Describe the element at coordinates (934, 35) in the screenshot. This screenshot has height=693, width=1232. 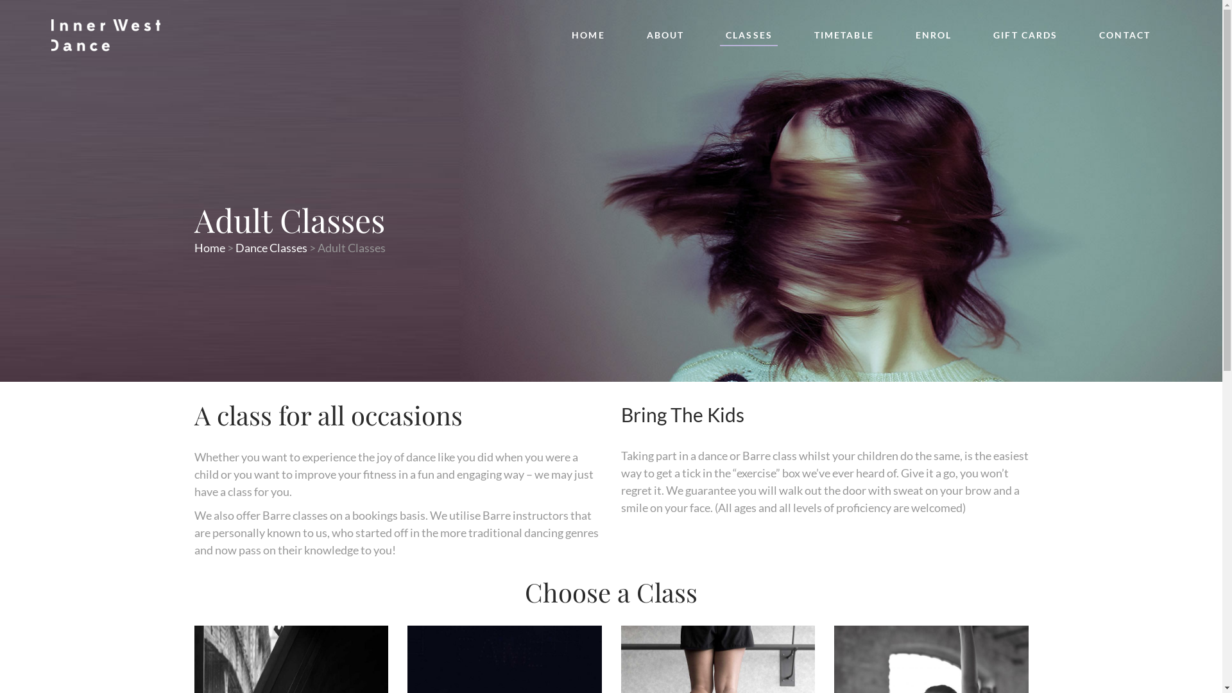
I see `ENROL` at that location.